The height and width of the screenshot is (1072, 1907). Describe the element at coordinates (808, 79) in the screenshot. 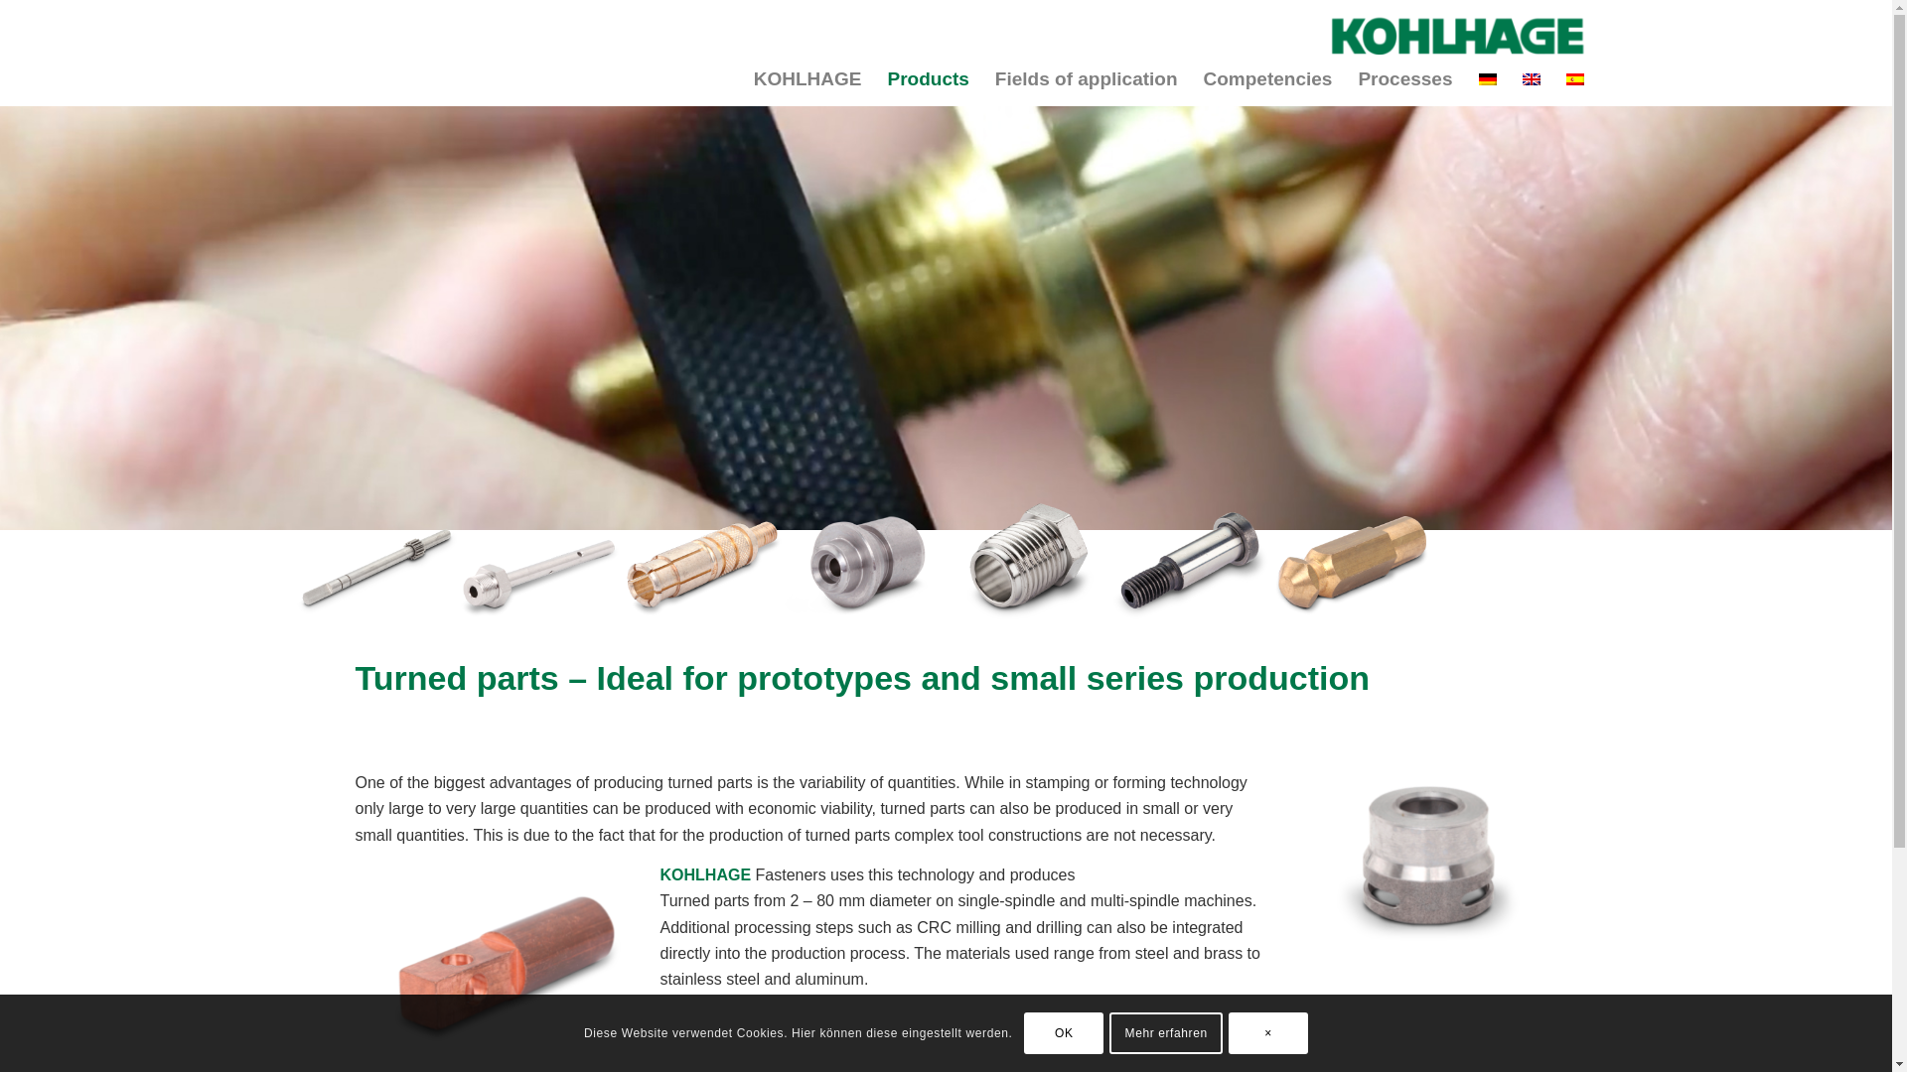

I see `KOHLHAGE` at that location.